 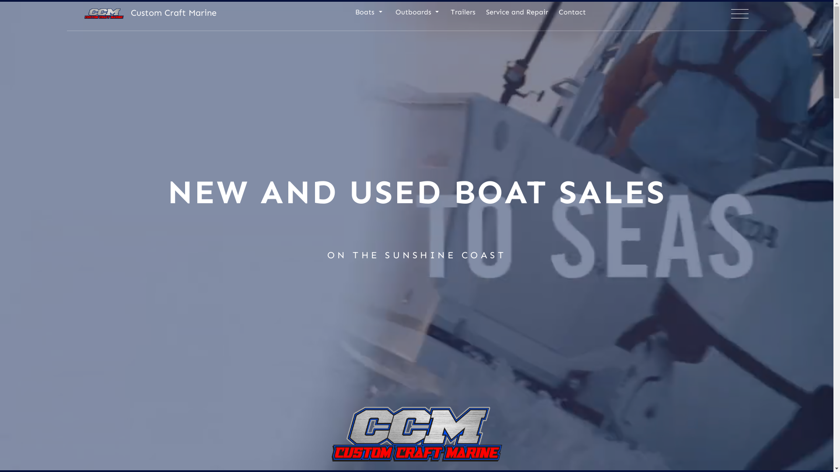 I want to click on Outboards, so click(x=416, y=16).